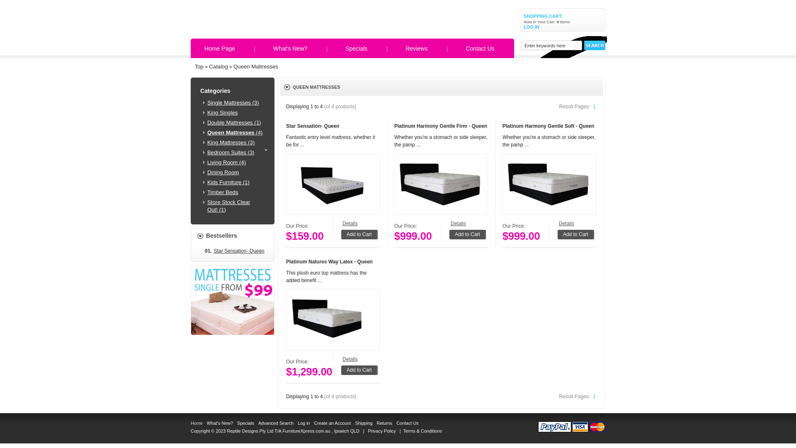  I want to click on 0 items, so click(563, 22).